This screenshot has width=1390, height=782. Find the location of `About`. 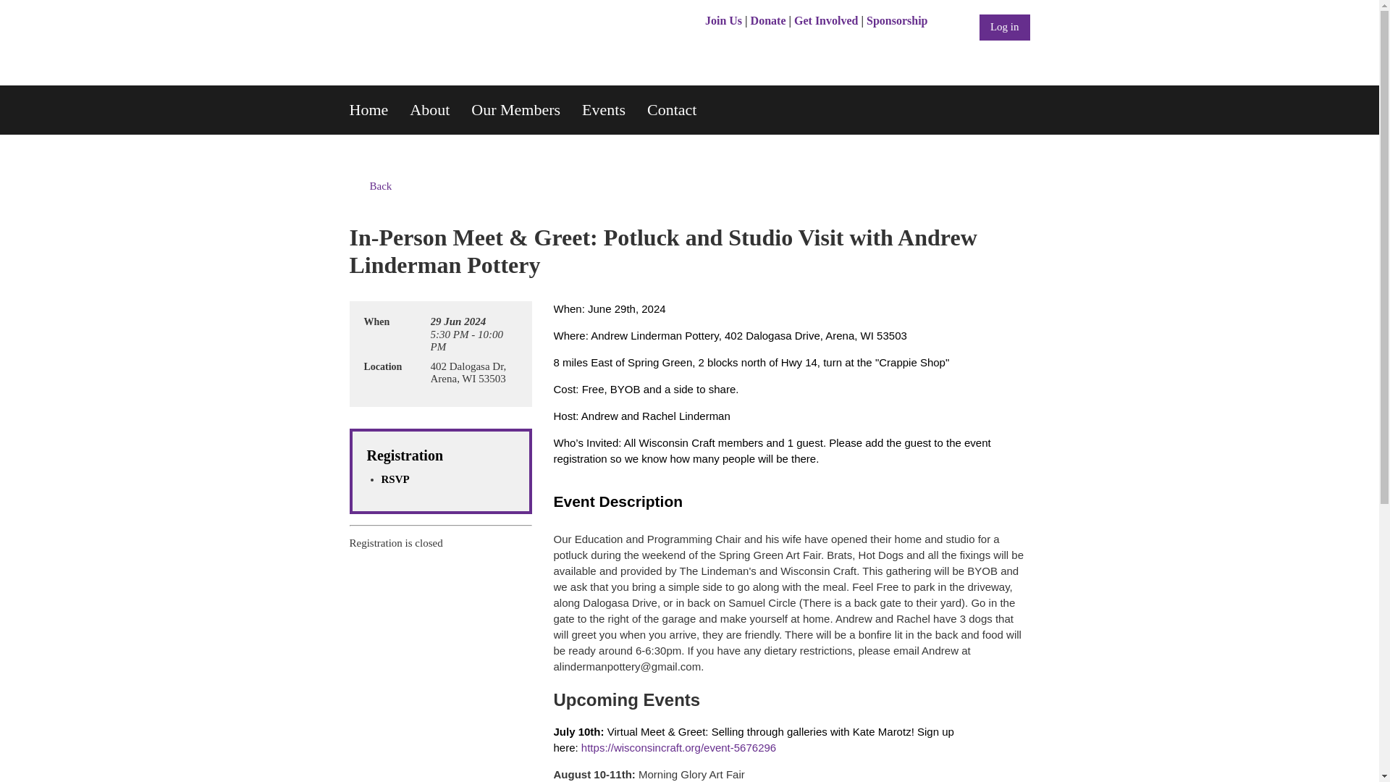

About is located at coordinates (440, 109).